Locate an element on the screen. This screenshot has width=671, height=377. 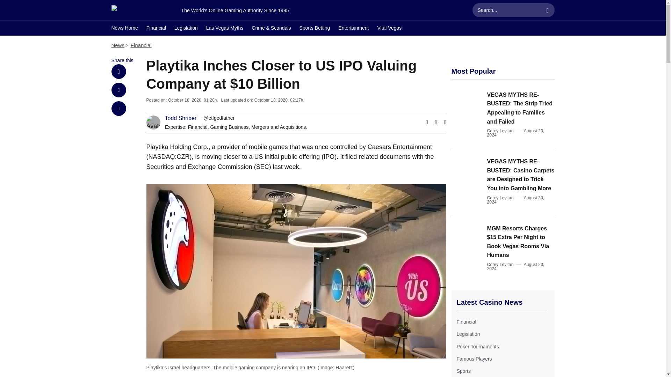
Financial is located at coordinates (197, 127).